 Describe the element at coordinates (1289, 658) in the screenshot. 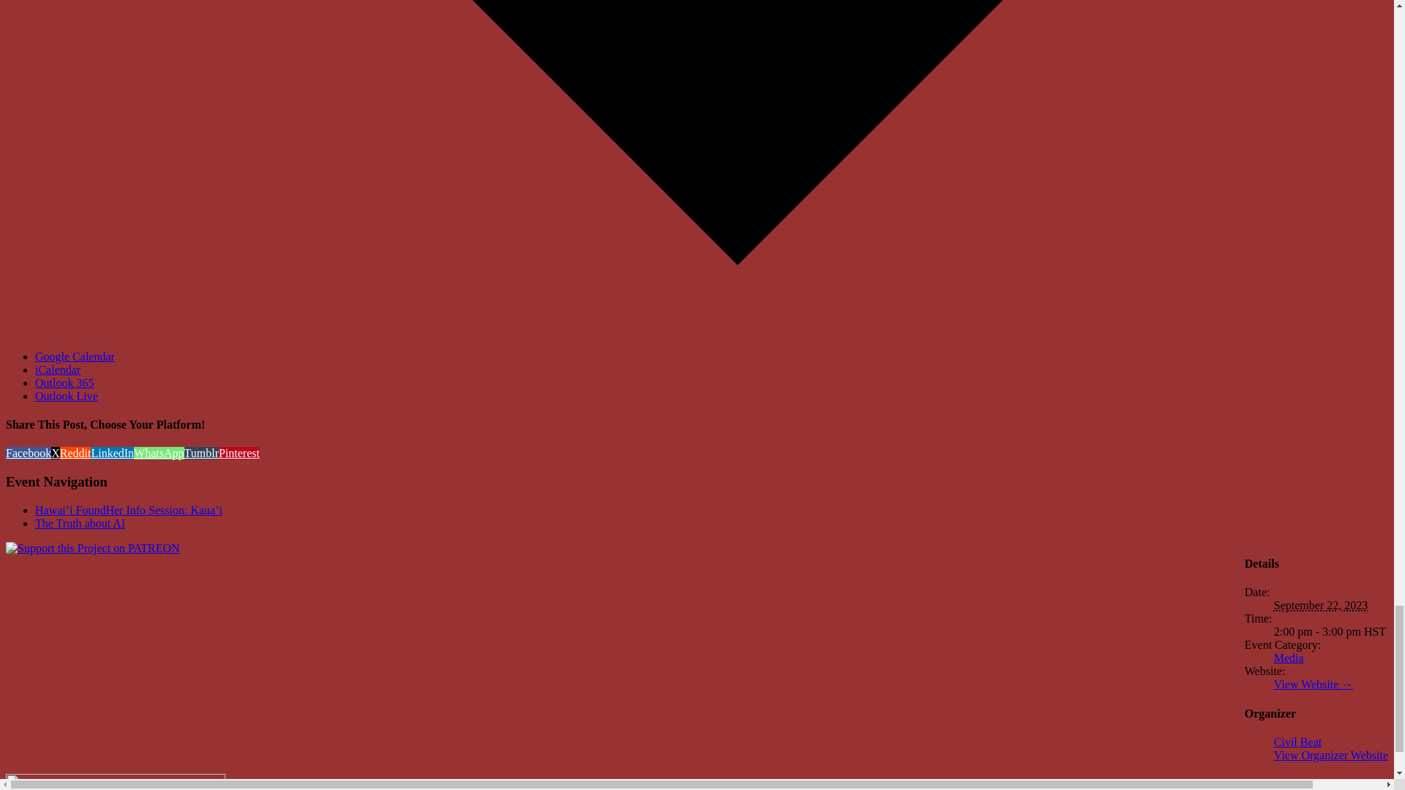

I see `Media` at that location.